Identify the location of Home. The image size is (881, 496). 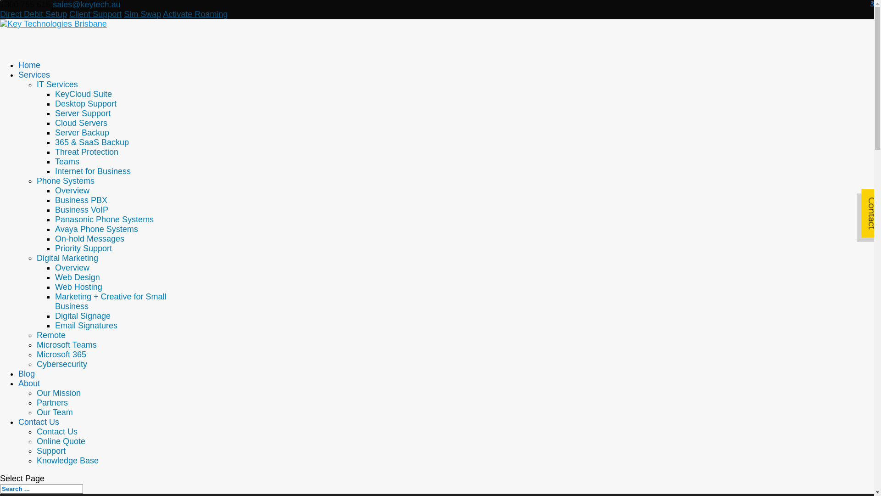
(29, 77).